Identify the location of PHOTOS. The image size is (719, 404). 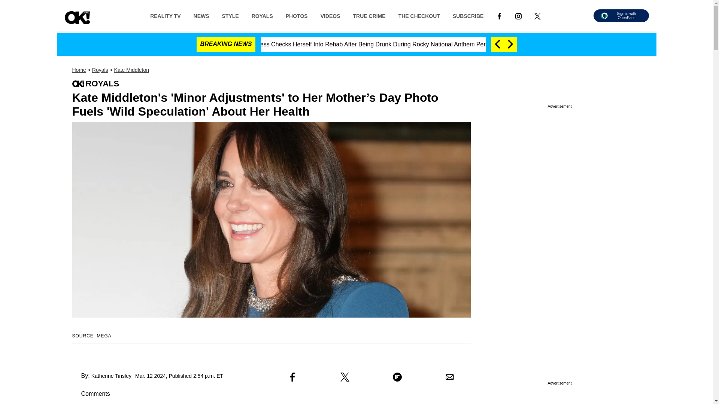
(297, 15).